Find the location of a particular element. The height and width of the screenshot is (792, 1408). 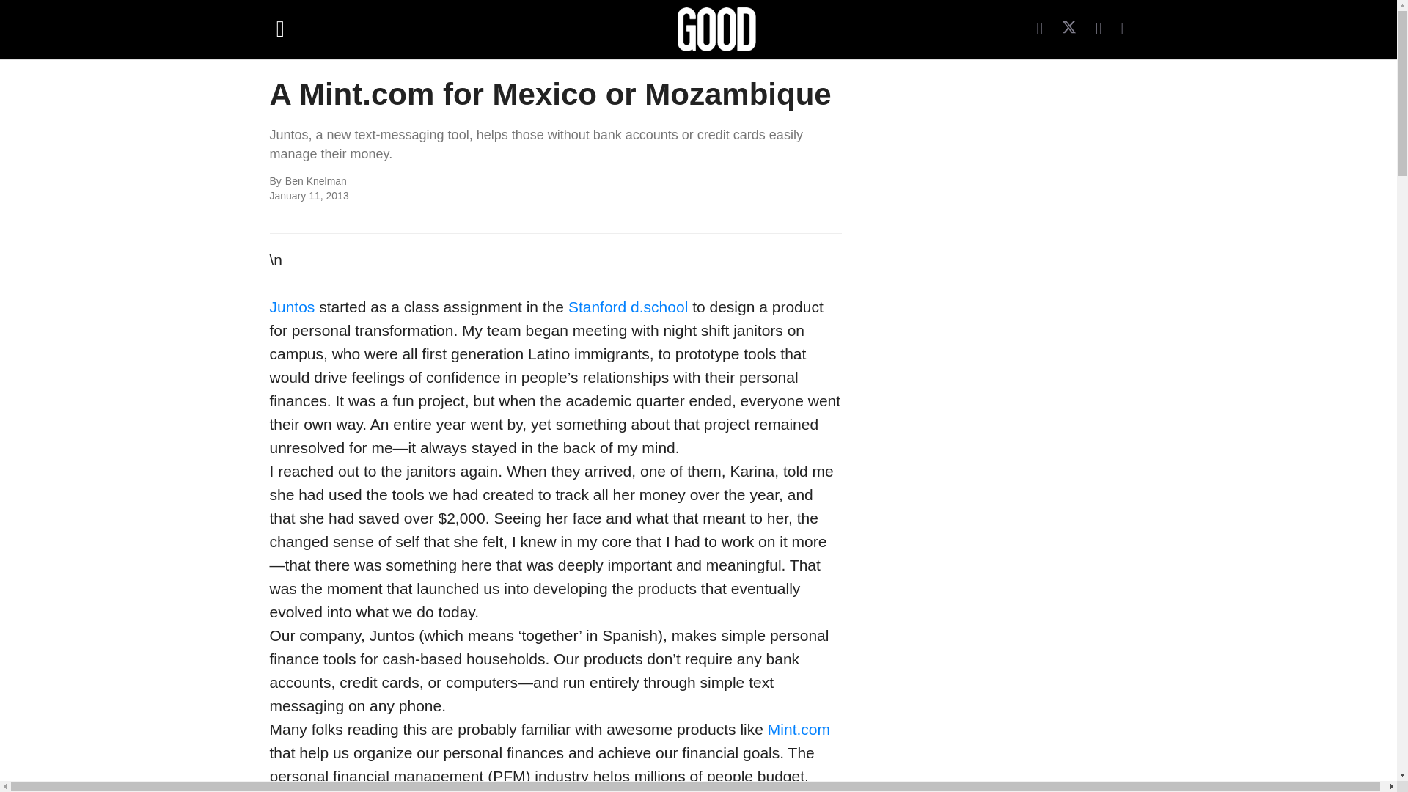

Mint.com is located at coordinates (799, 729).